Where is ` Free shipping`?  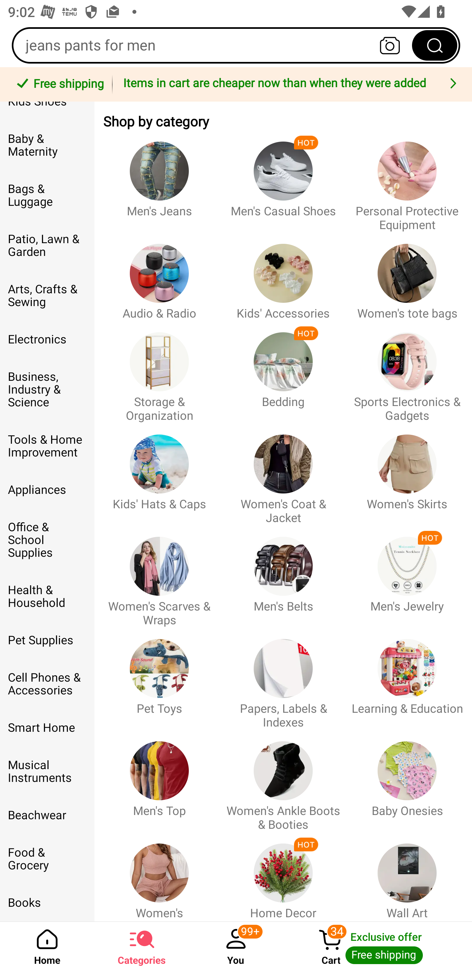  Free shipping is located at coordinates (58, 85).